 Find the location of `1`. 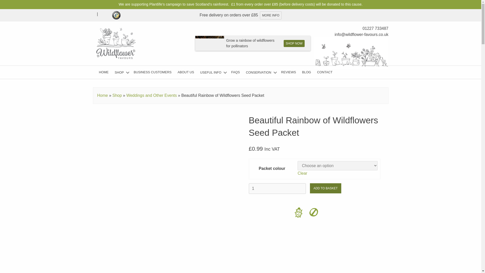

1 is located at coordinates (277, 188).